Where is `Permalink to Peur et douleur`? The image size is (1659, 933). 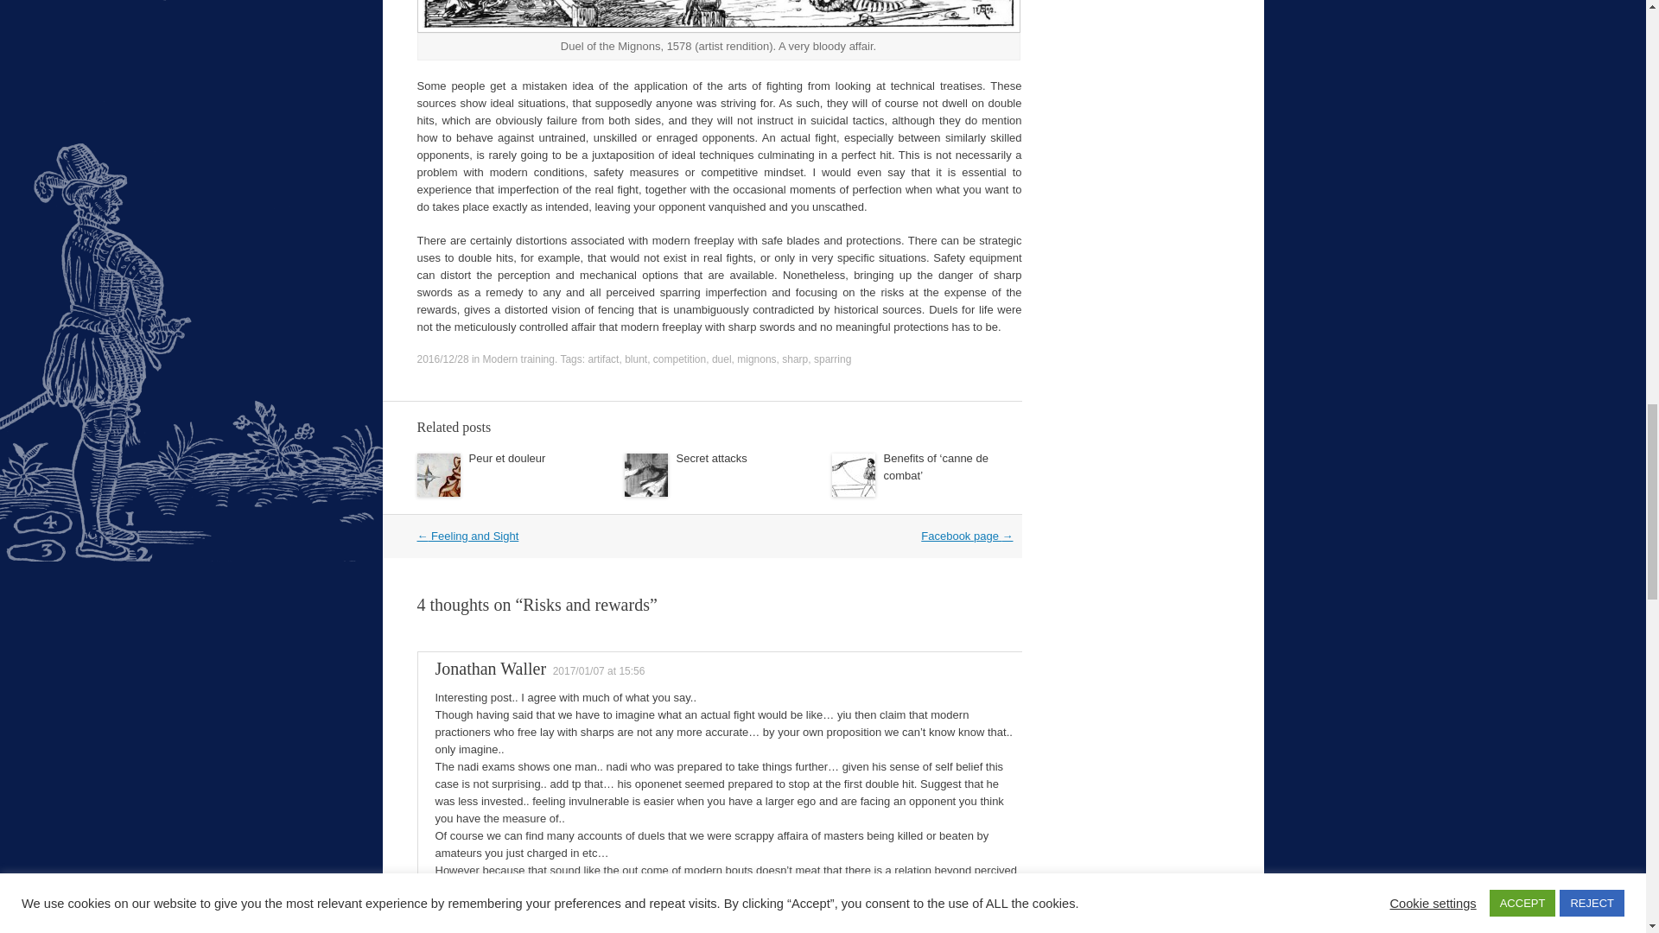
Permalink to Peur et douleur is located at coordinates (506, 458).